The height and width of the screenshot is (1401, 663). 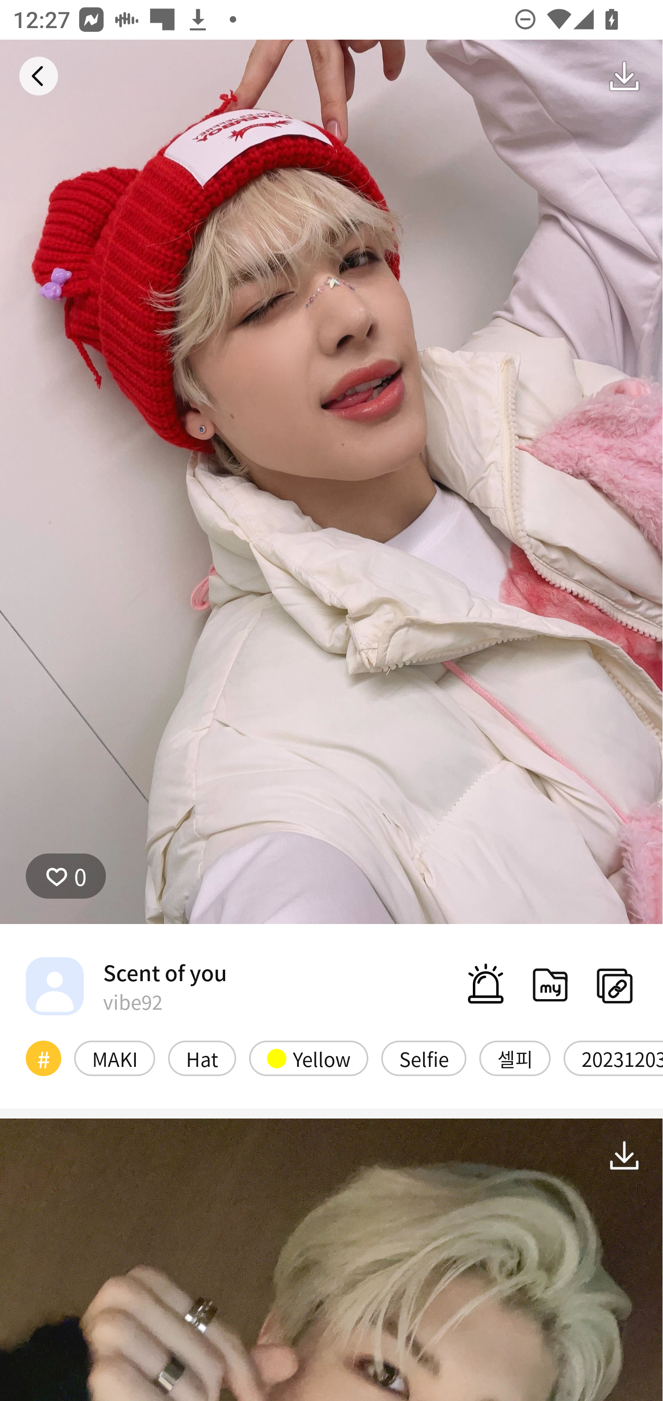 I want to click on 0, so click(x=66, y=876).